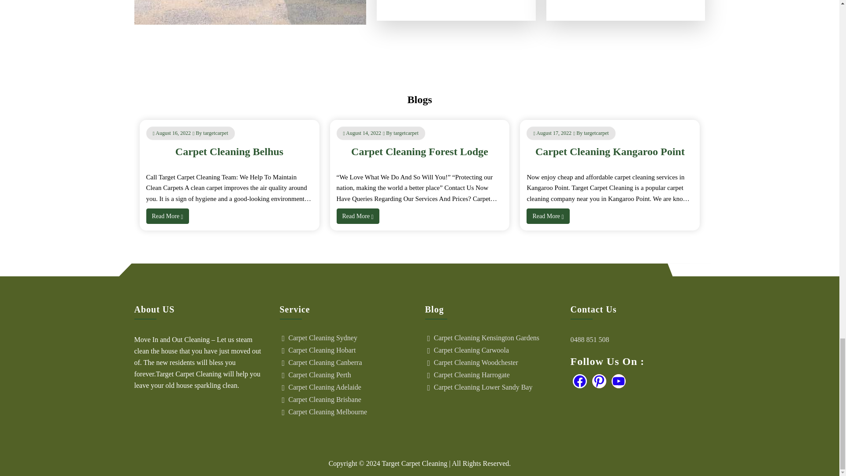 The width and height of the screenshot is (846, 476). I want to click on Carpet Cleaning Hobart, so click(351, 350).